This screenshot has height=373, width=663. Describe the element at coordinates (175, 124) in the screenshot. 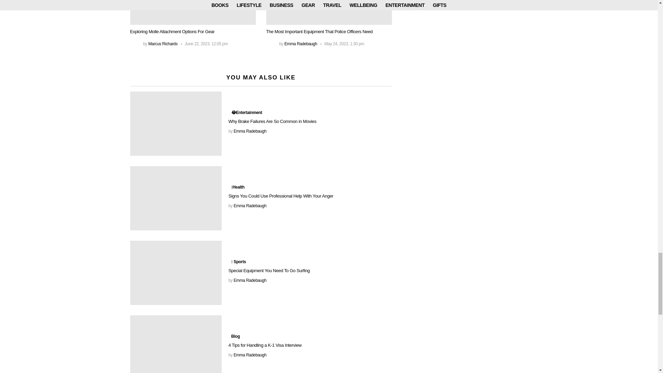

I see `Why Brake Failures Are So Common in Movies` at that location.